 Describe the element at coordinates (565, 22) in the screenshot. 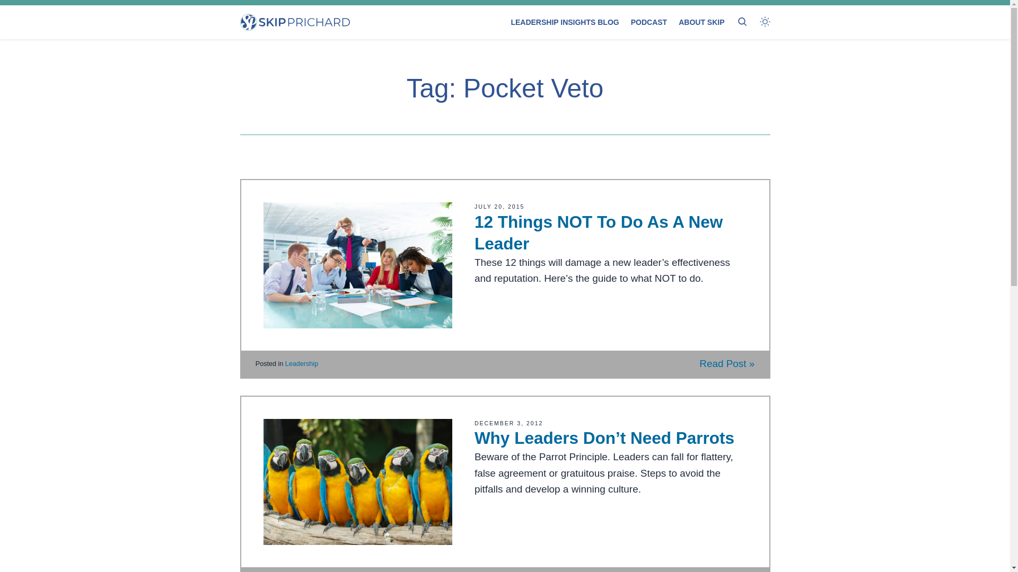

I see `LEADERSHIP INSIGHTS BLOG` at that location.